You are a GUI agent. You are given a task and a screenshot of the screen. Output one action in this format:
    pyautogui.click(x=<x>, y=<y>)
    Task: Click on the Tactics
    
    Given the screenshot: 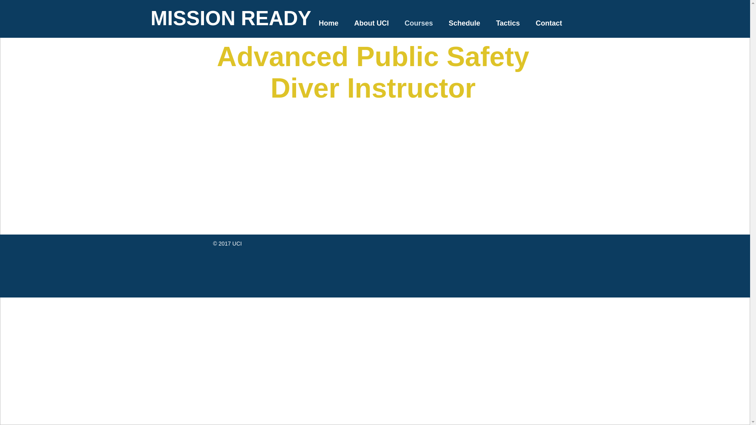 What is the action you would take?
    pyautogui.click(x=508, y=23)
    